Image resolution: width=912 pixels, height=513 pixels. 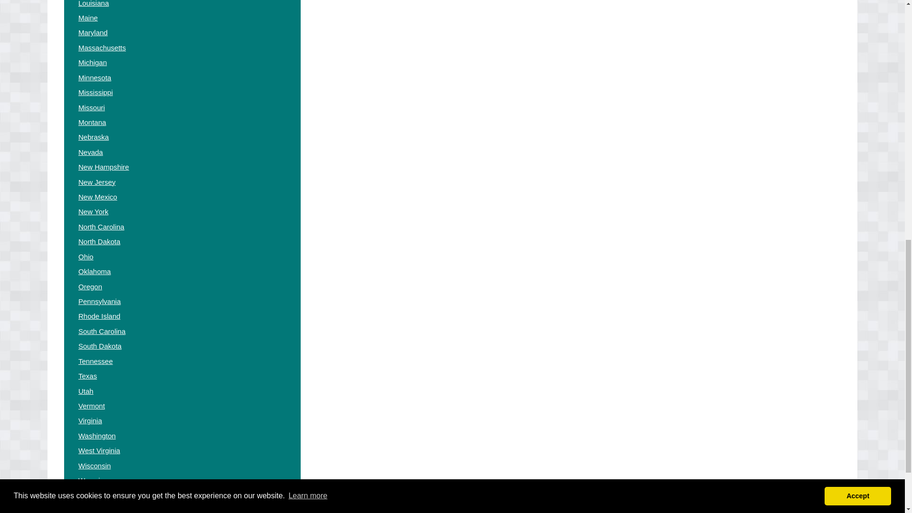 What do you see at coordinates (93, 4) in the screenshot?
I see `Louisiana` at bounding box center [93, 4].